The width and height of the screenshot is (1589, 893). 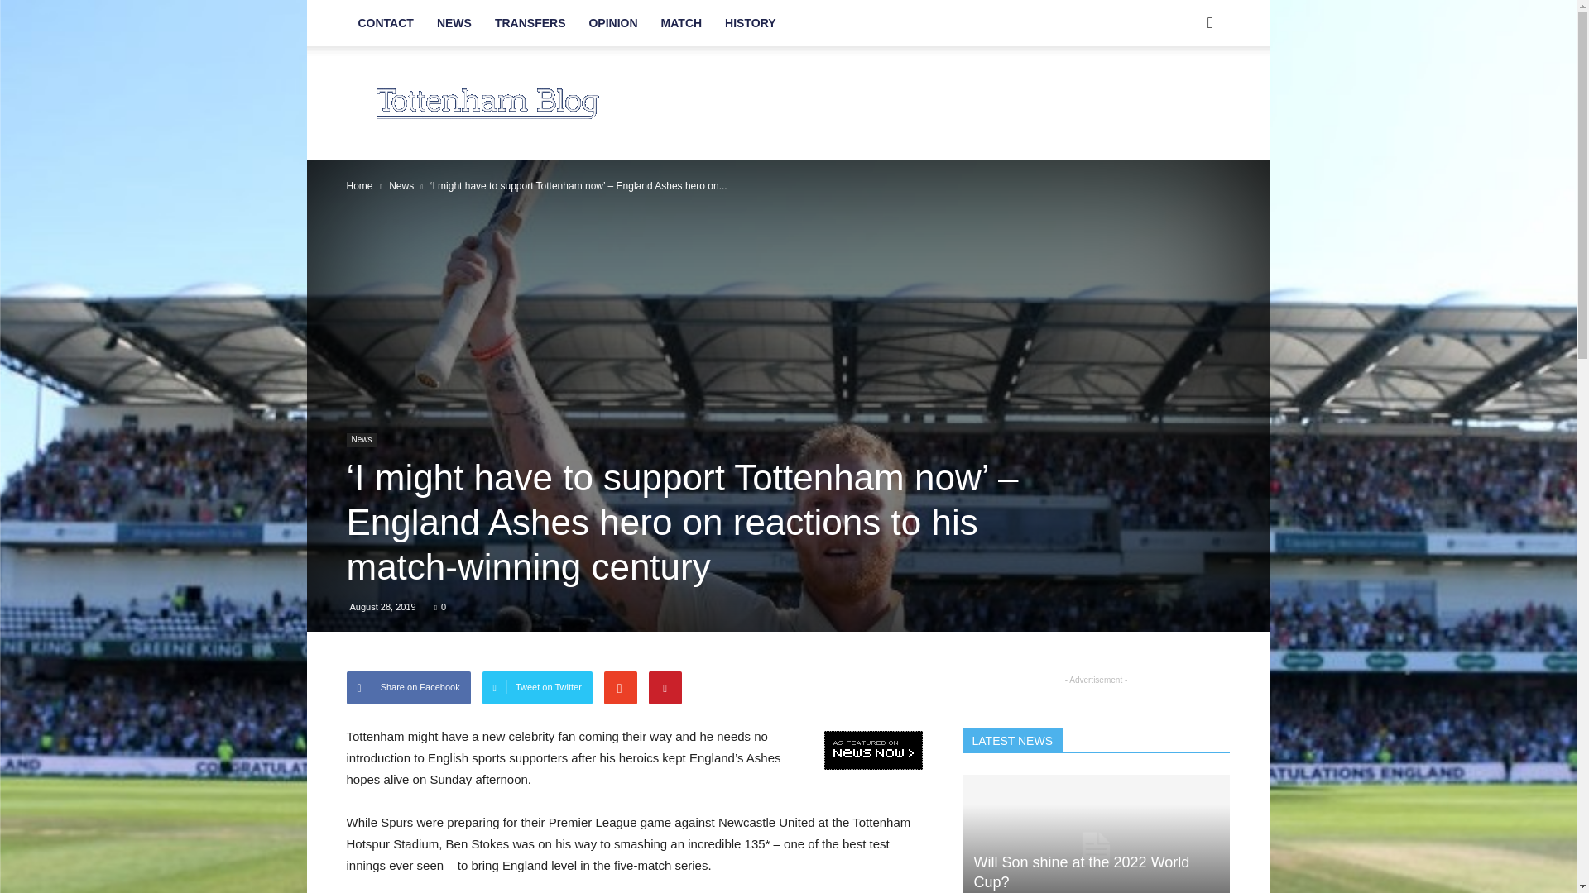 What do you see at coordinates (454, 23) in the screenshot?
I see `NEWS` at bounding box center [454, 23].